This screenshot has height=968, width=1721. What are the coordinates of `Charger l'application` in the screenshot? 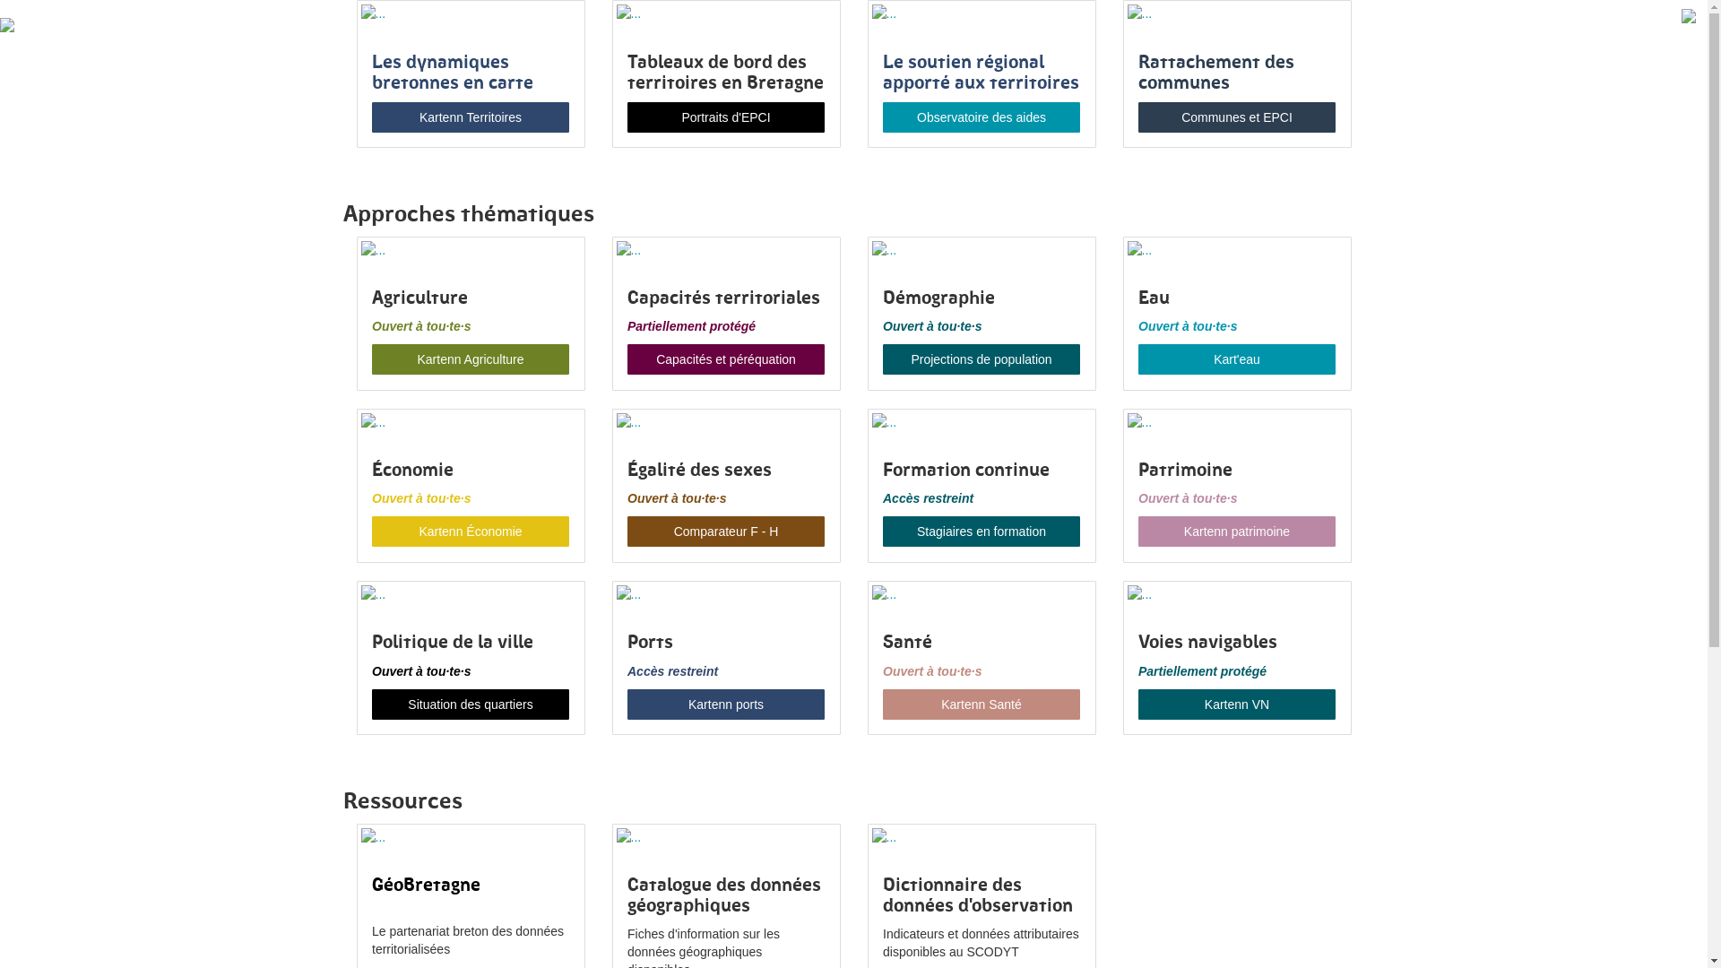 It's located at (1237, 13).